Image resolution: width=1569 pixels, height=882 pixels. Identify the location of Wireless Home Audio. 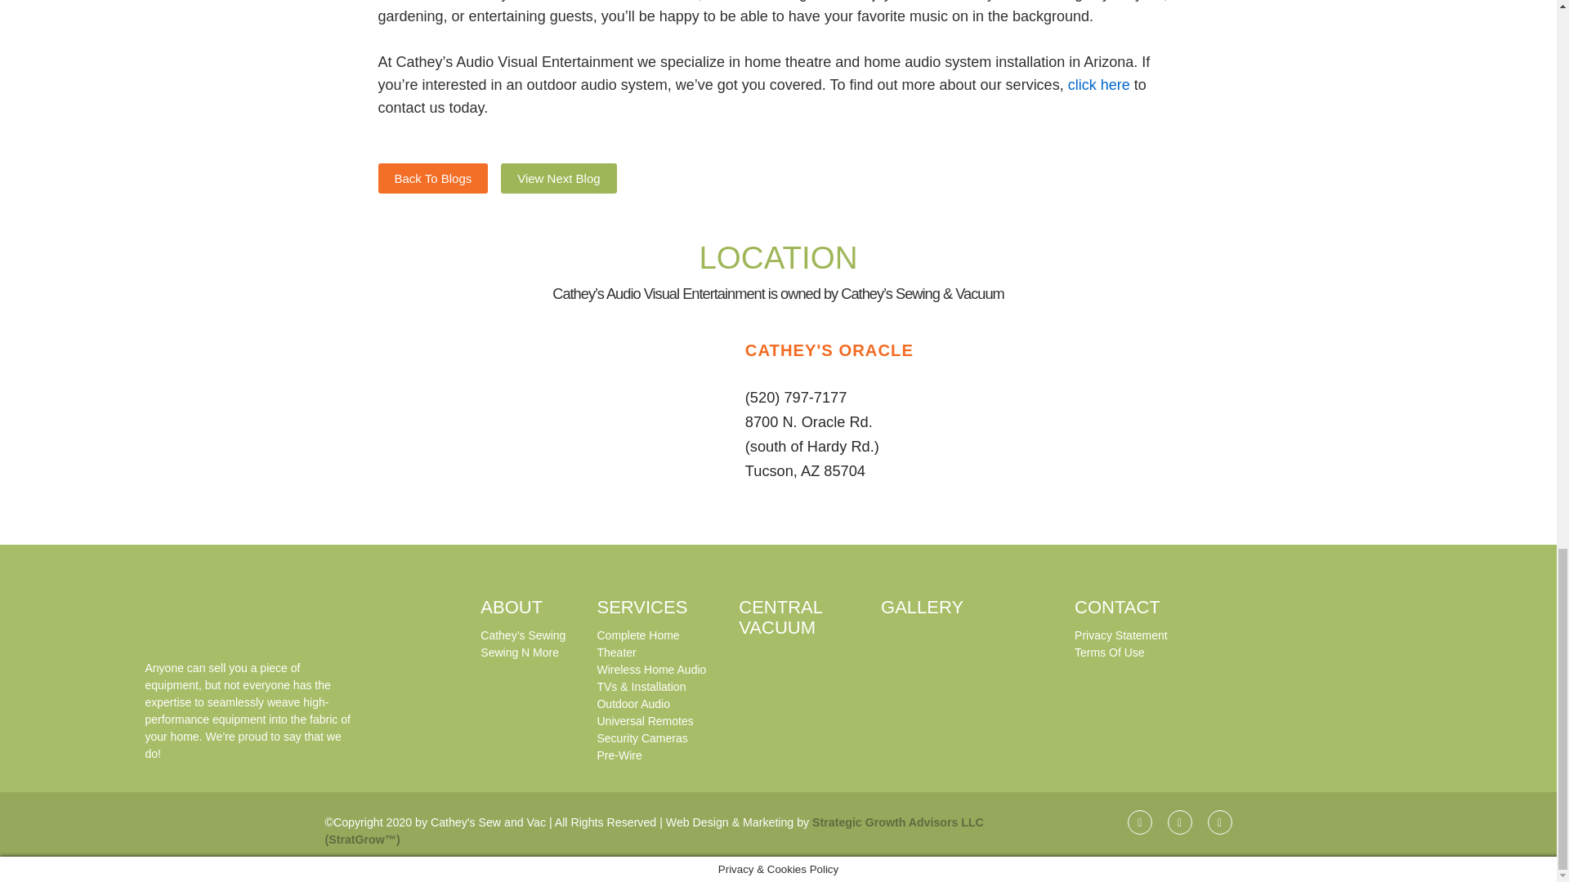
(650, 670).